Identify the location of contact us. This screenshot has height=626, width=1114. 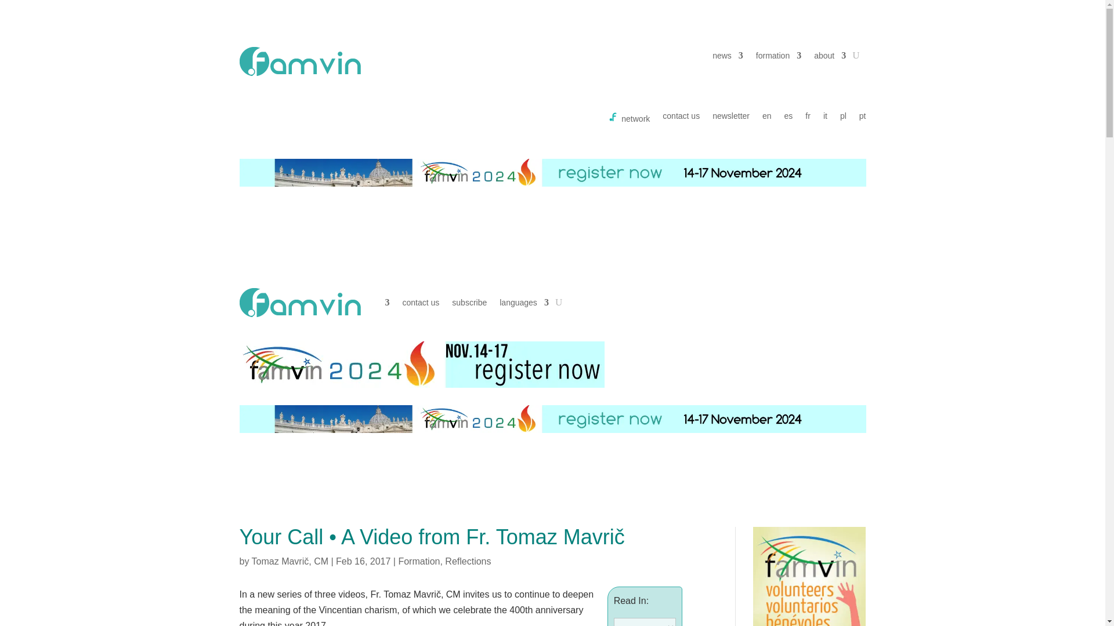
(681, 119).